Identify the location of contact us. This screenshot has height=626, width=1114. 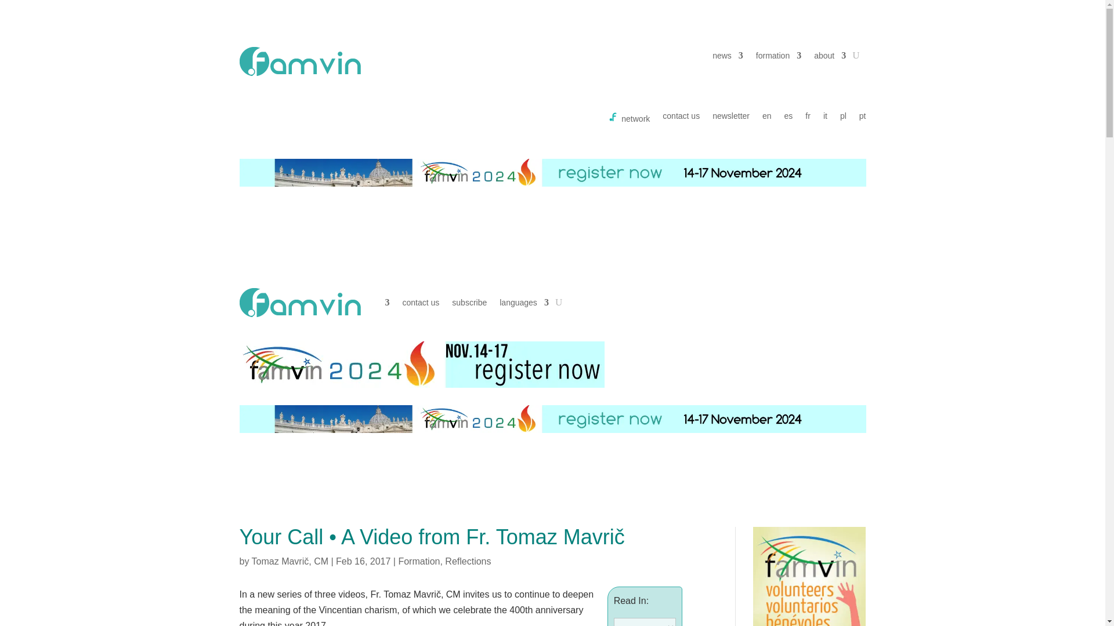
(681, 119).